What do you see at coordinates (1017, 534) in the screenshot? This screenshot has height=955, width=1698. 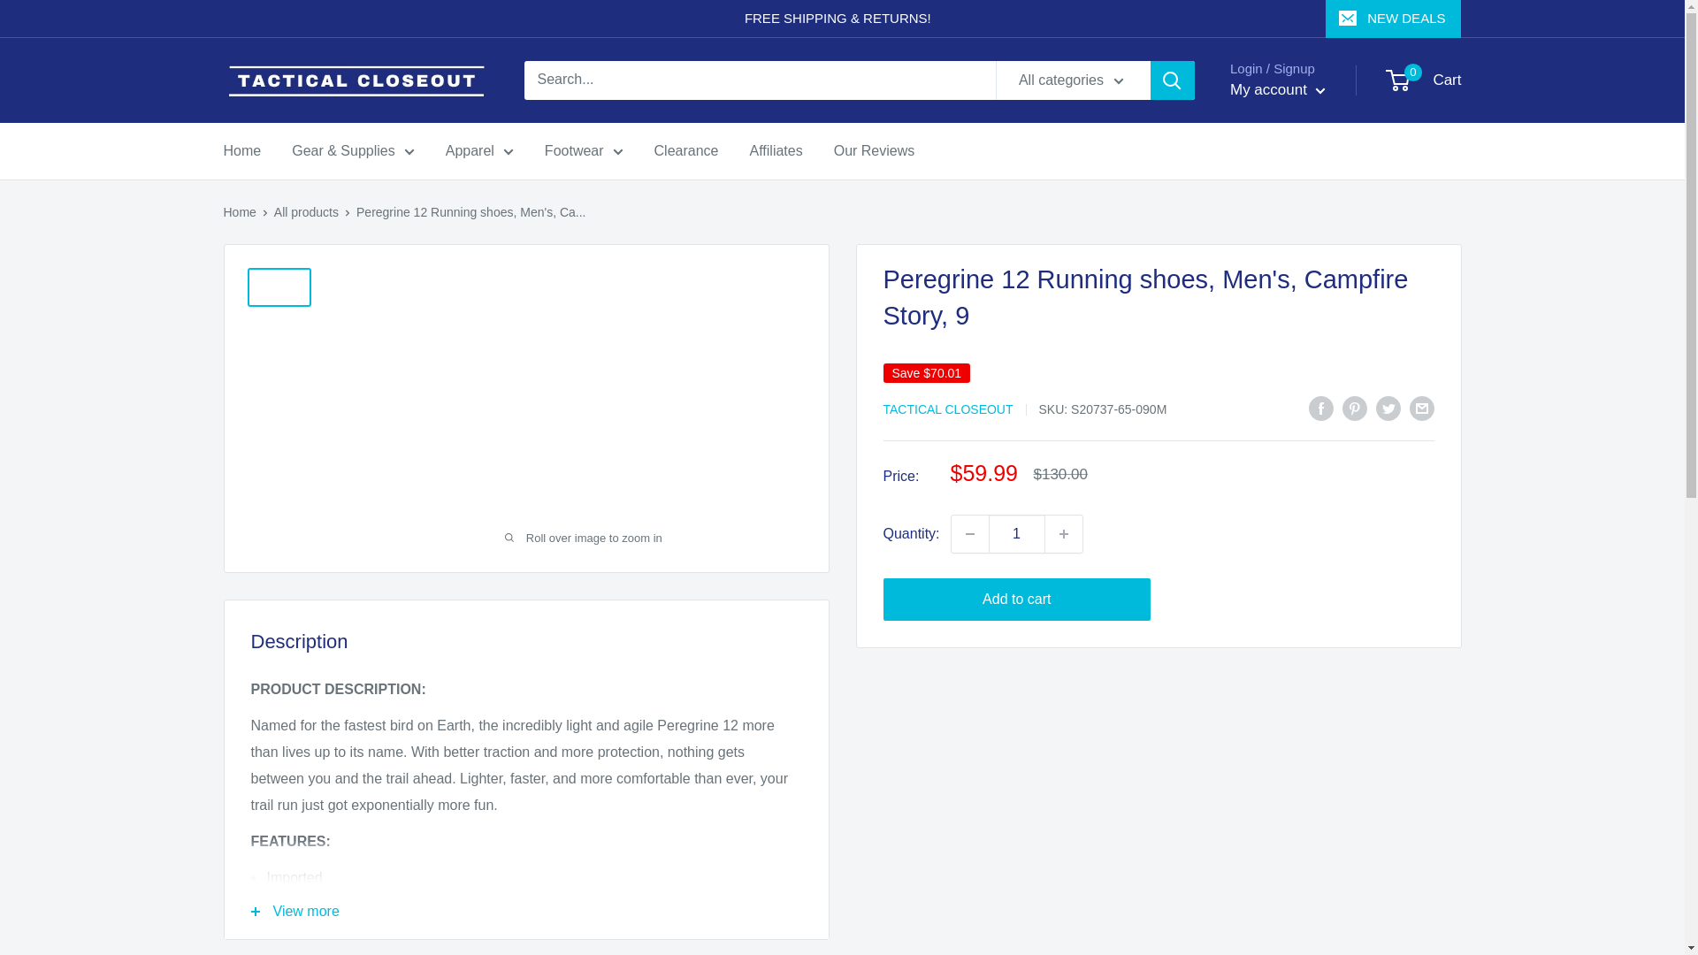 I see `1` at bounding box center [1017, 534].